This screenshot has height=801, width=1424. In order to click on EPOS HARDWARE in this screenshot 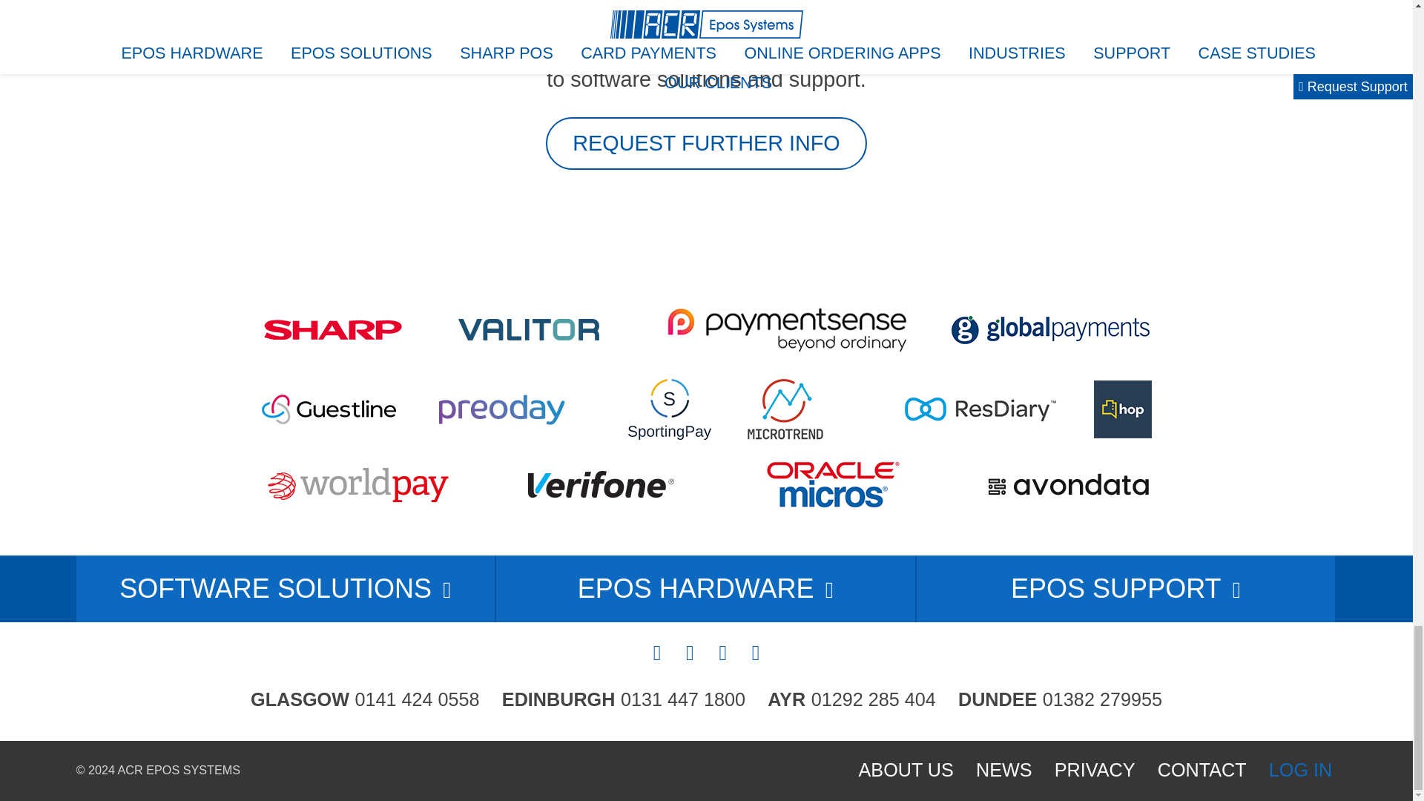, I will do `click(706, 589)`.